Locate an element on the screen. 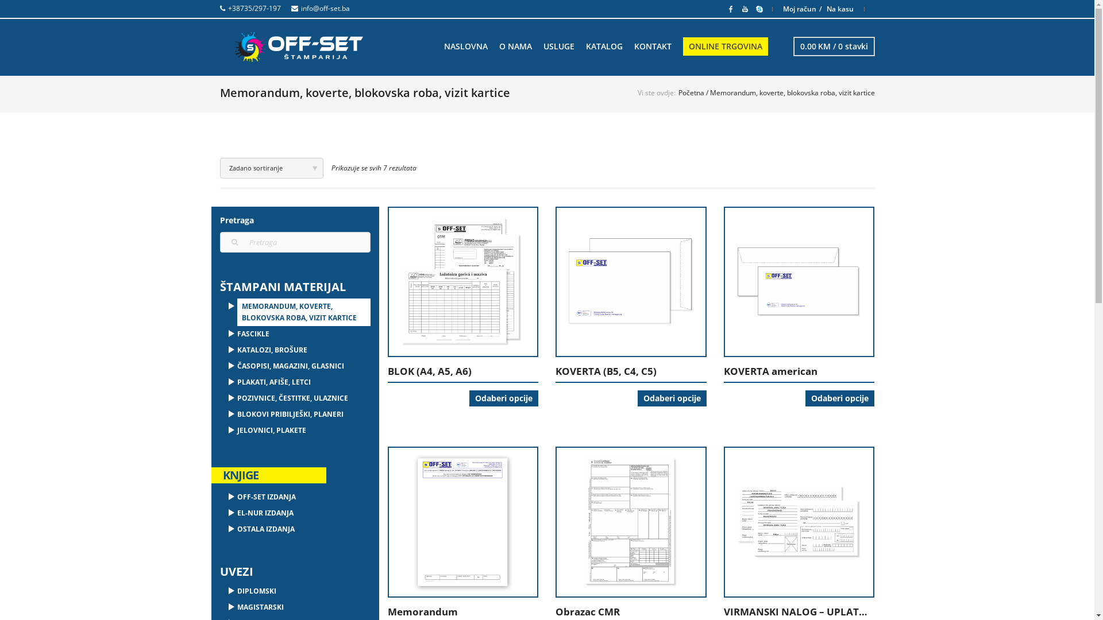  Youtube is located at coordinates (745, 8).